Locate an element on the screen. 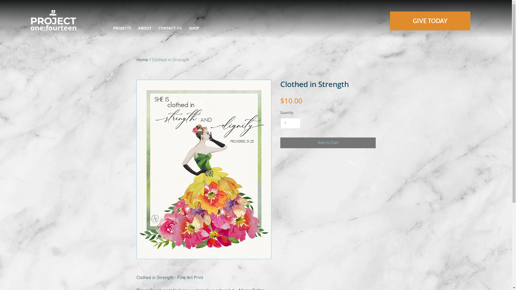 This screenshot has height=290, width=516. Add to Cart is located at coordinates (328, 143).